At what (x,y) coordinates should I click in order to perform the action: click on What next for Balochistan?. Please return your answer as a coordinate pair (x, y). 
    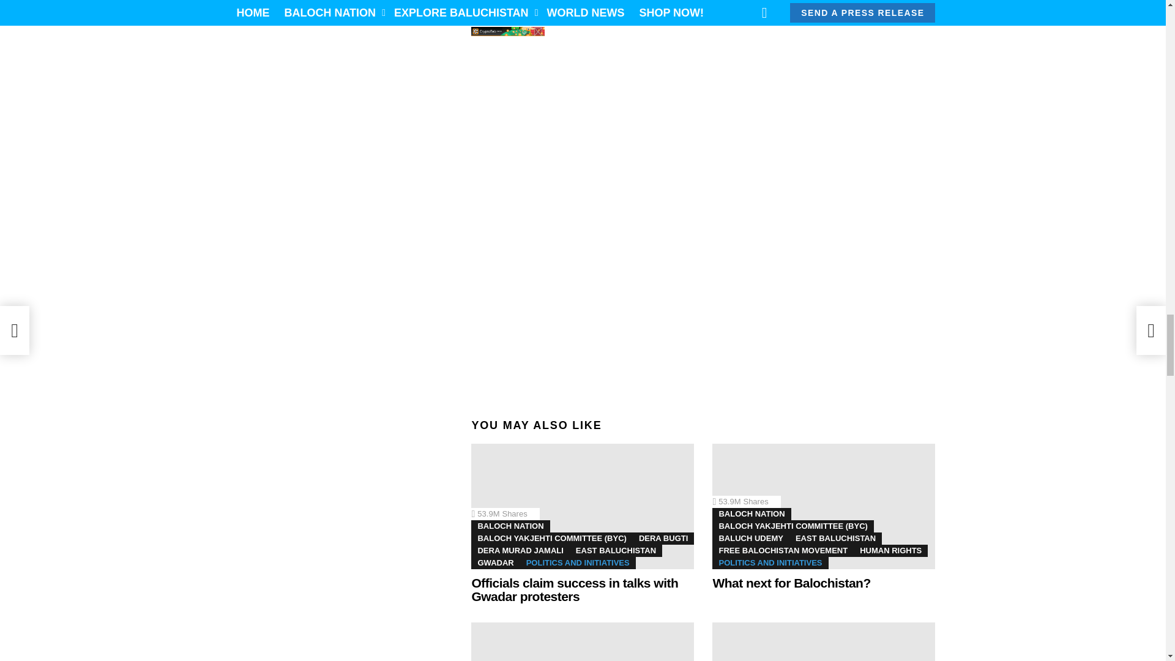
    Looking at the image, I should click on (824, 506).